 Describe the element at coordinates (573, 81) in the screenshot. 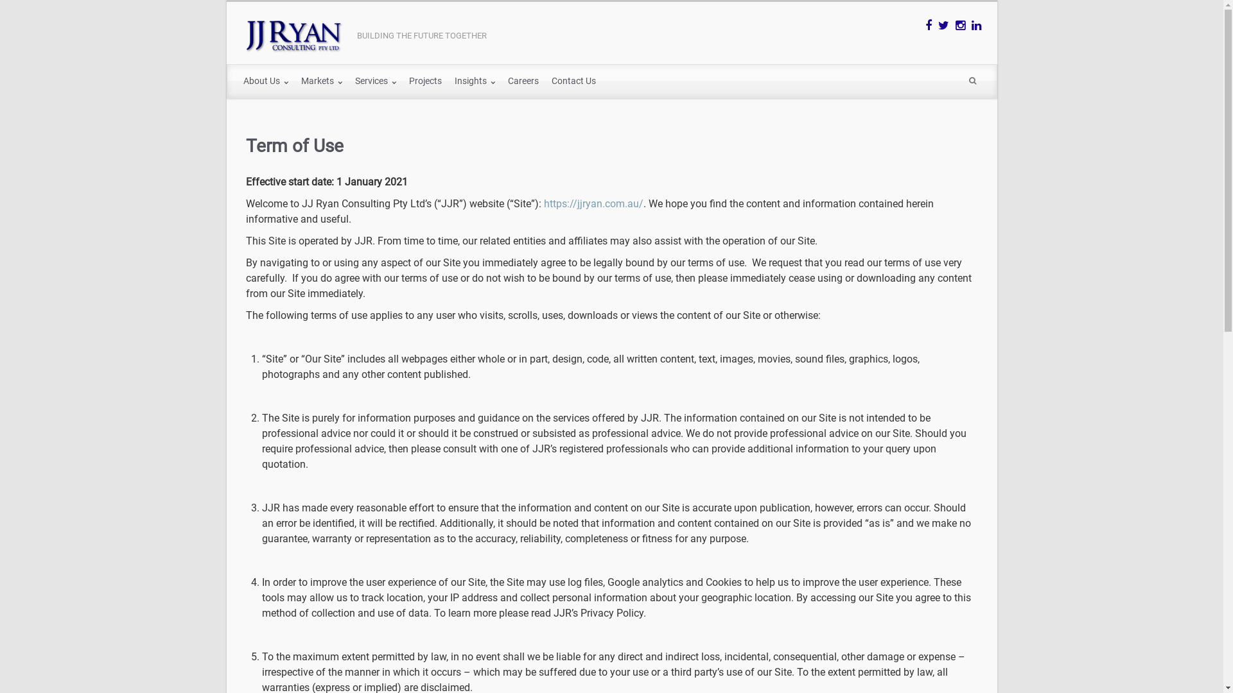

I see `Contact Us` at that location.